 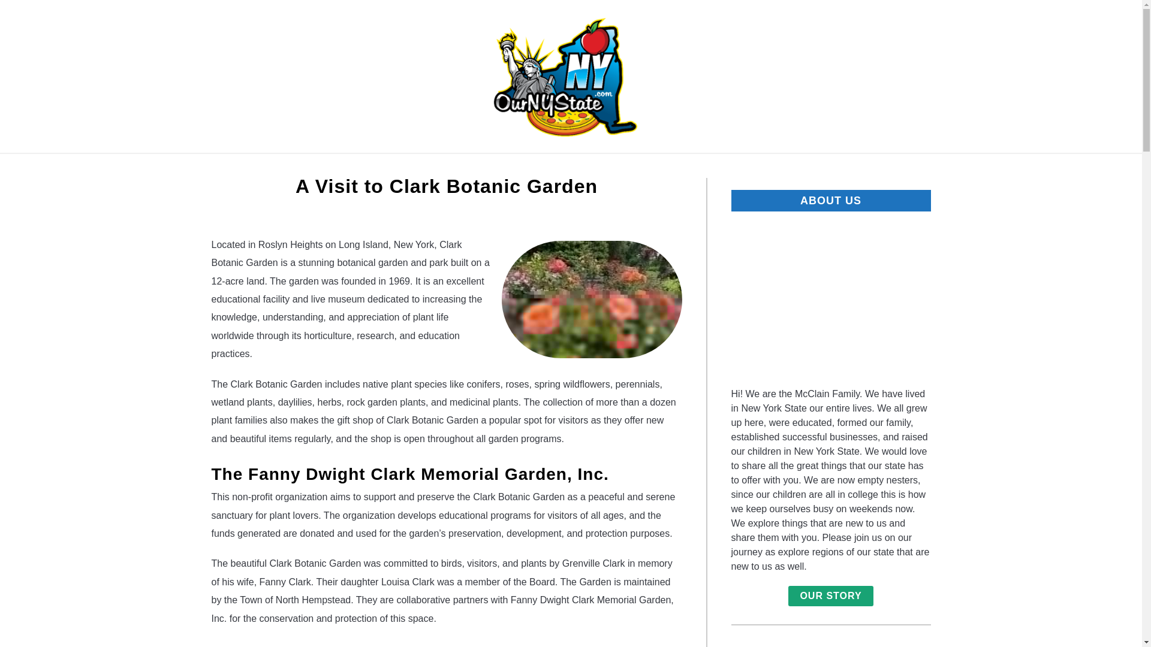 I want to click on NATURE, so click(x=335, y=167).